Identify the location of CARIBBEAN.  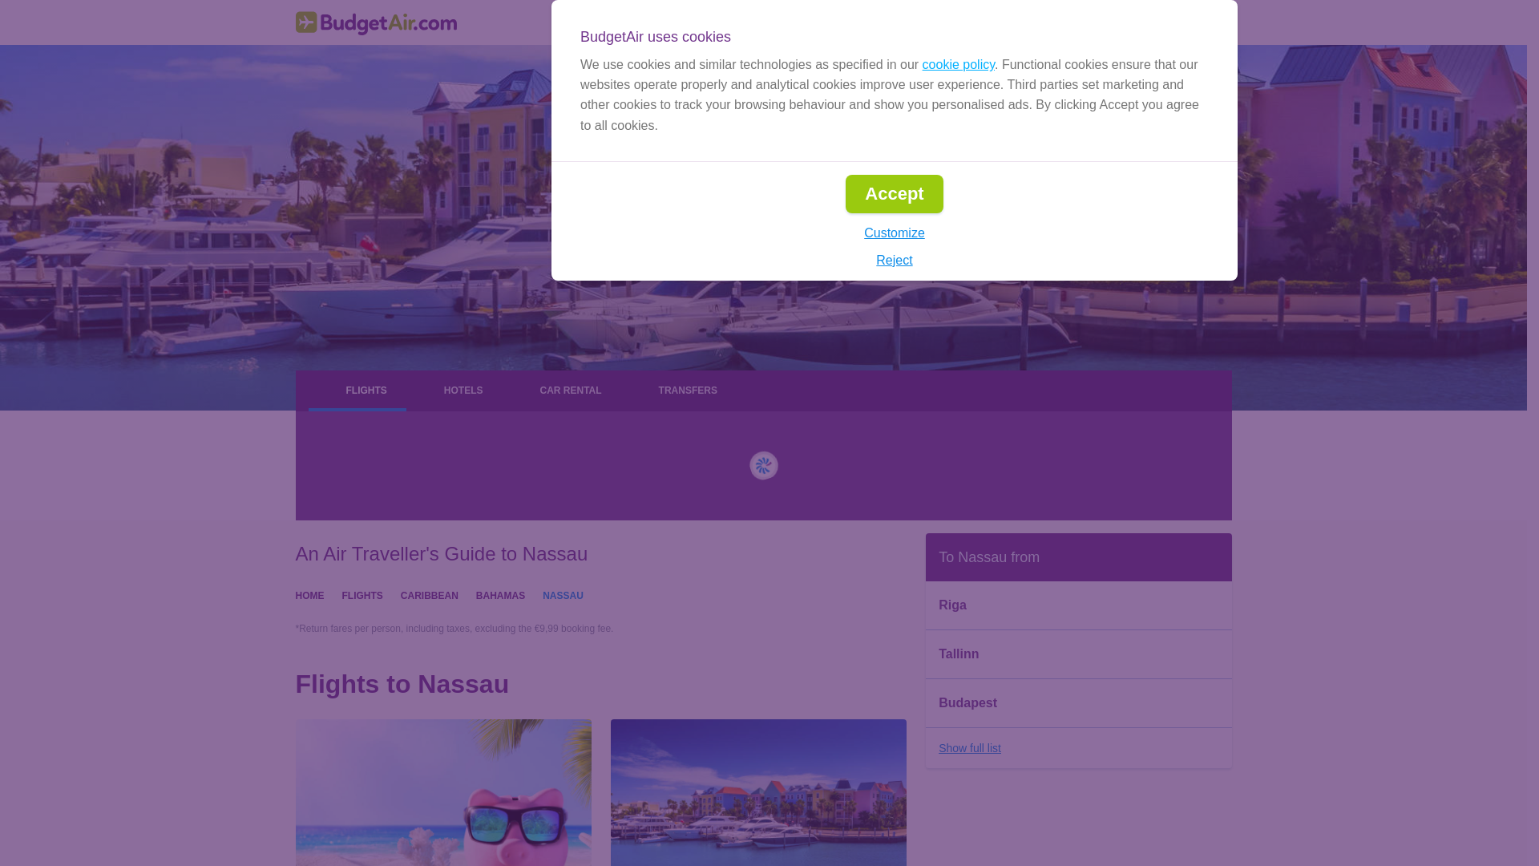
(430, 594).